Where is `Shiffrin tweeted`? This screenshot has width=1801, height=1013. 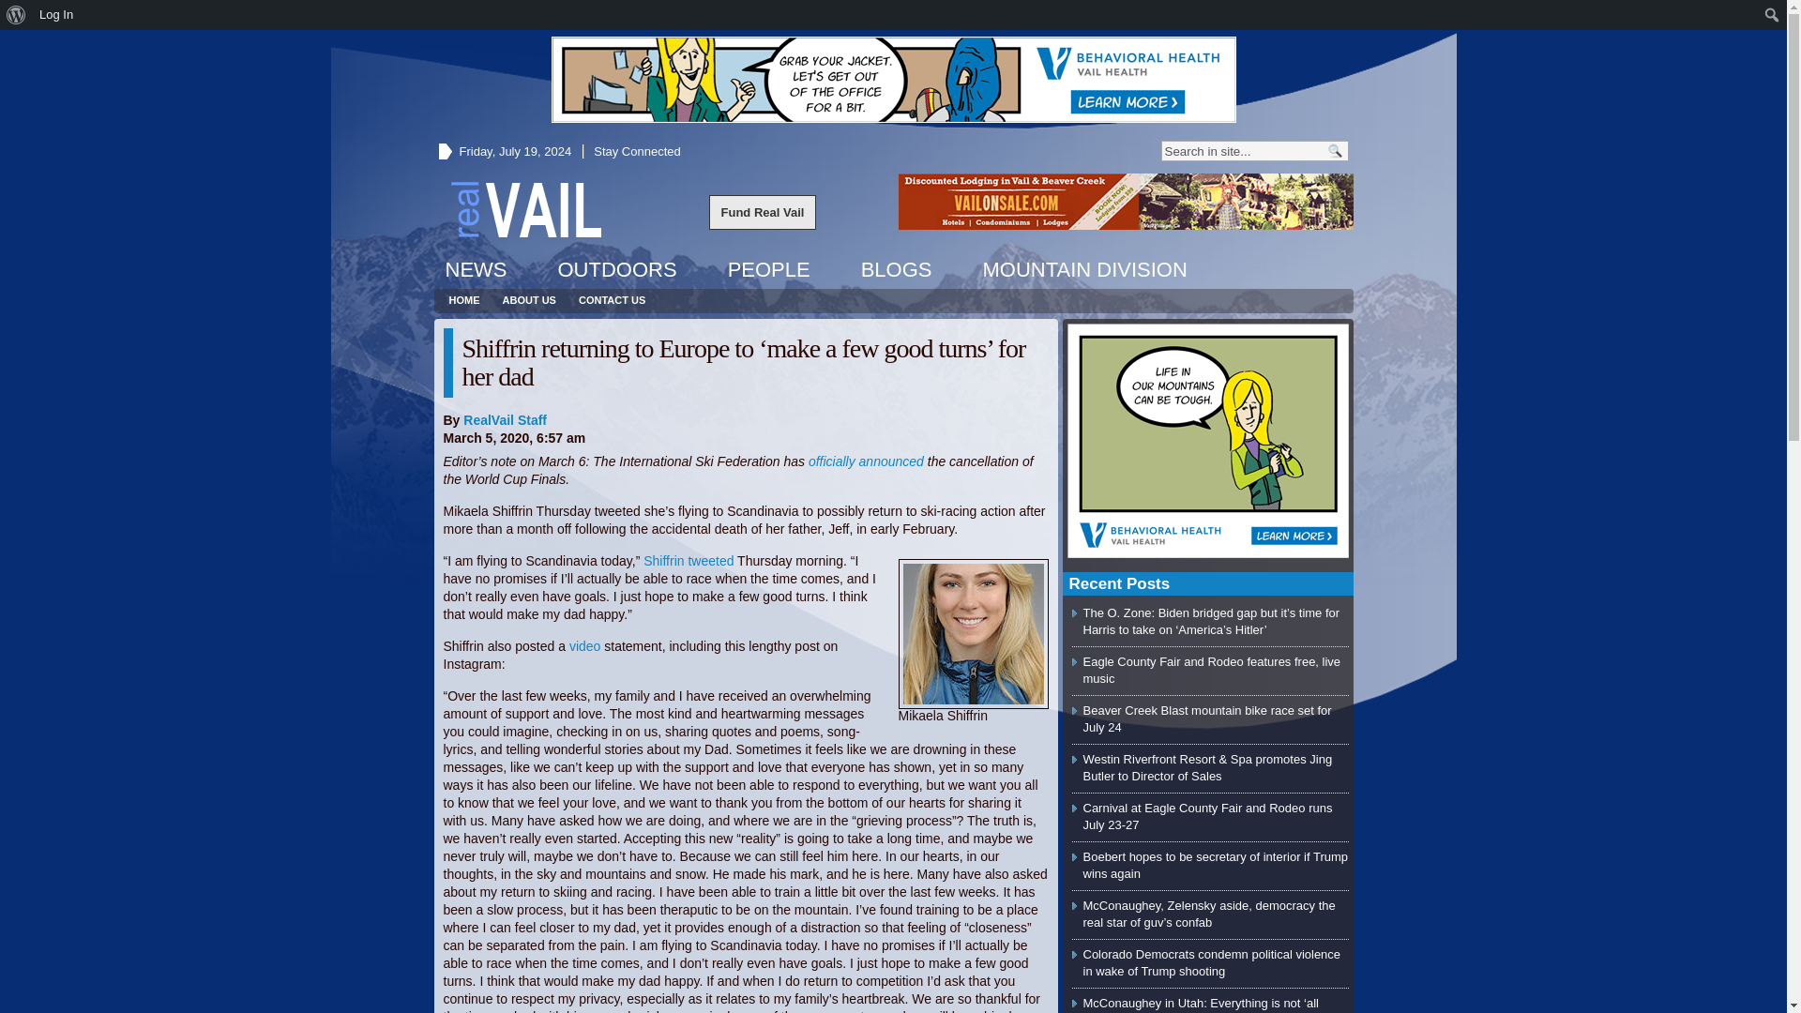
Shiffrin tweeted is located at coordinates (688, 560).